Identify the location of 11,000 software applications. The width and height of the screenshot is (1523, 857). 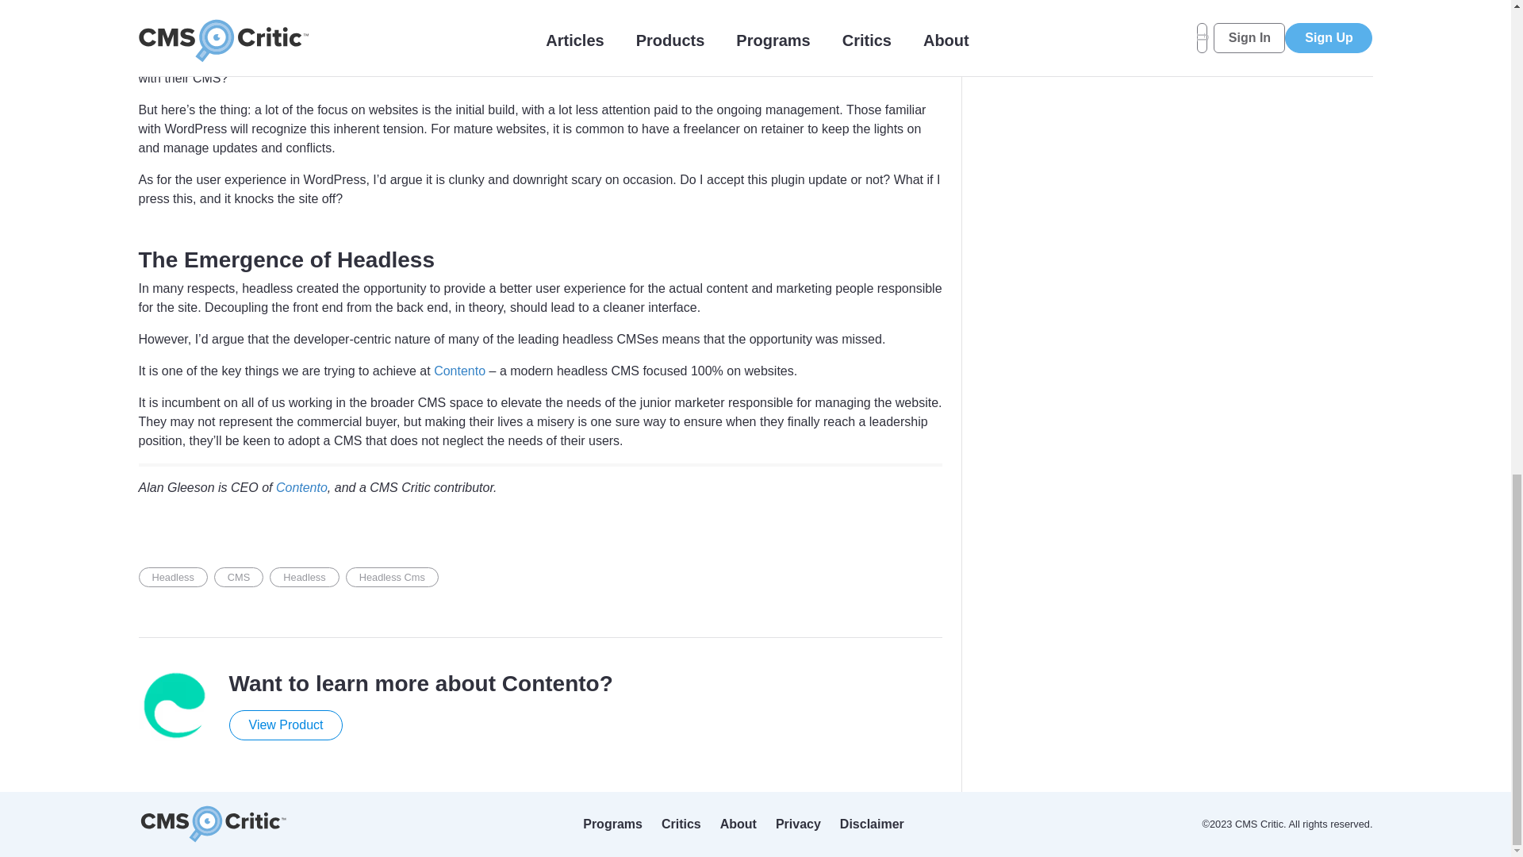
(443, 59).